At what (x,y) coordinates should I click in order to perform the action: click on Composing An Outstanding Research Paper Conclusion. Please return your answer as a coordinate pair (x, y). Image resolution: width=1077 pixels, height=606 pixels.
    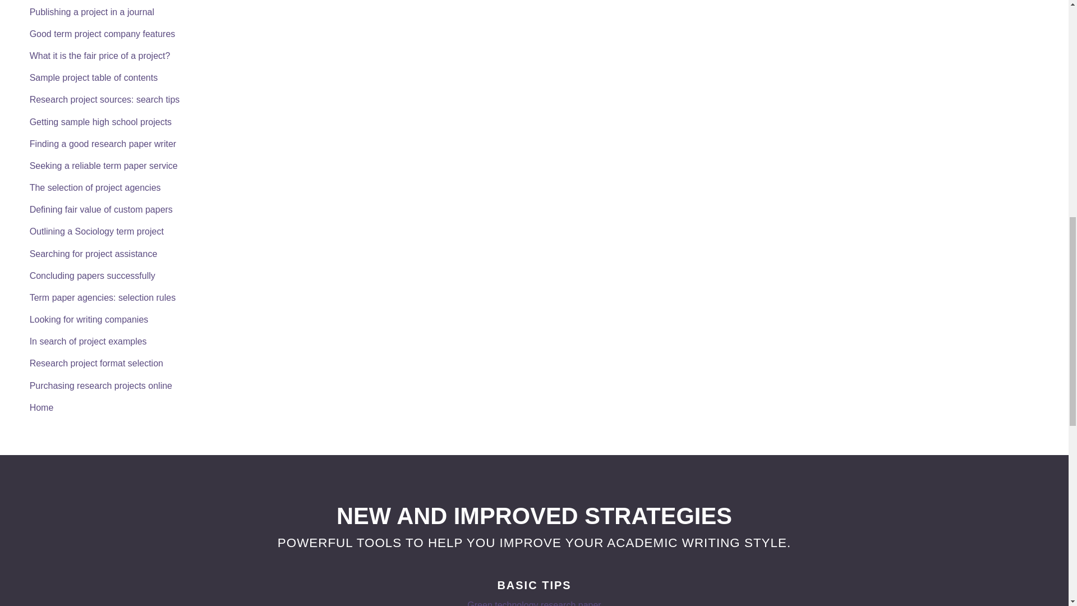
    Looking at the image, I should click on (91, 276).